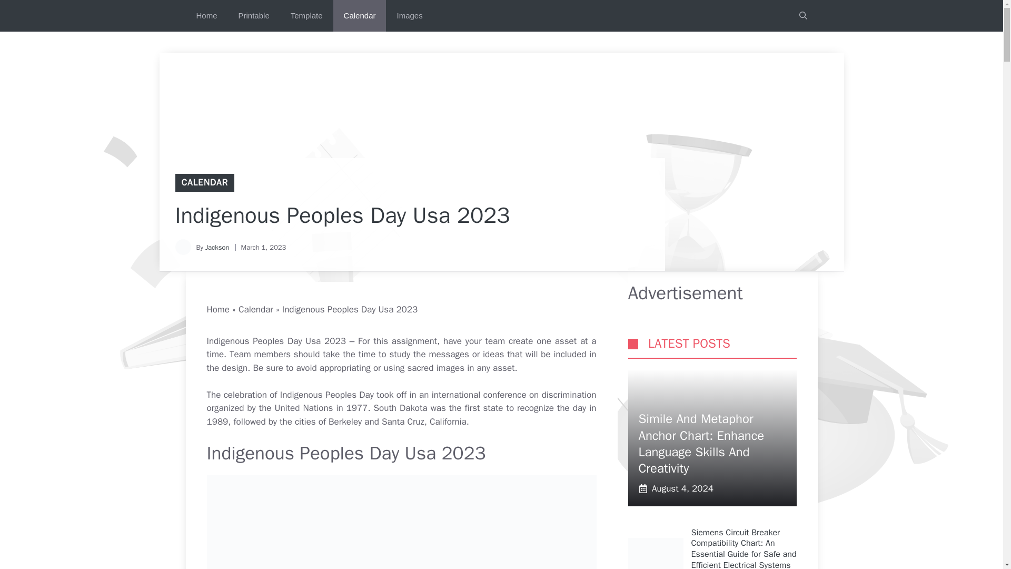 The height and width of the screenshot is (569, 1011). Describe the element at coordinates (401, 522) in the screenshot. I see `Indigenous Peoples Day Usa 2023` at that location.